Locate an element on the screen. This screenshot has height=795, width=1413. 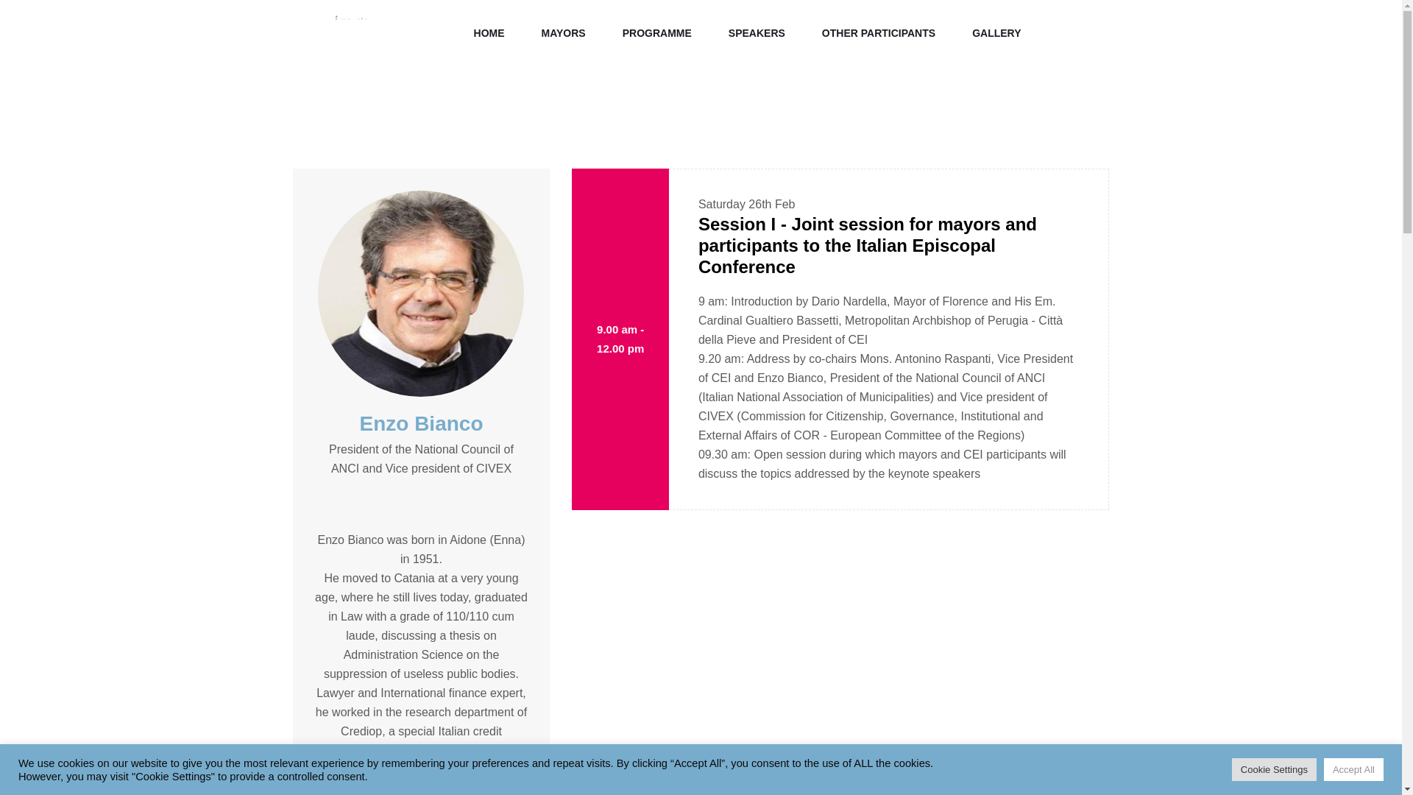
Cookie Settings is located at coordinates (1275, 769).